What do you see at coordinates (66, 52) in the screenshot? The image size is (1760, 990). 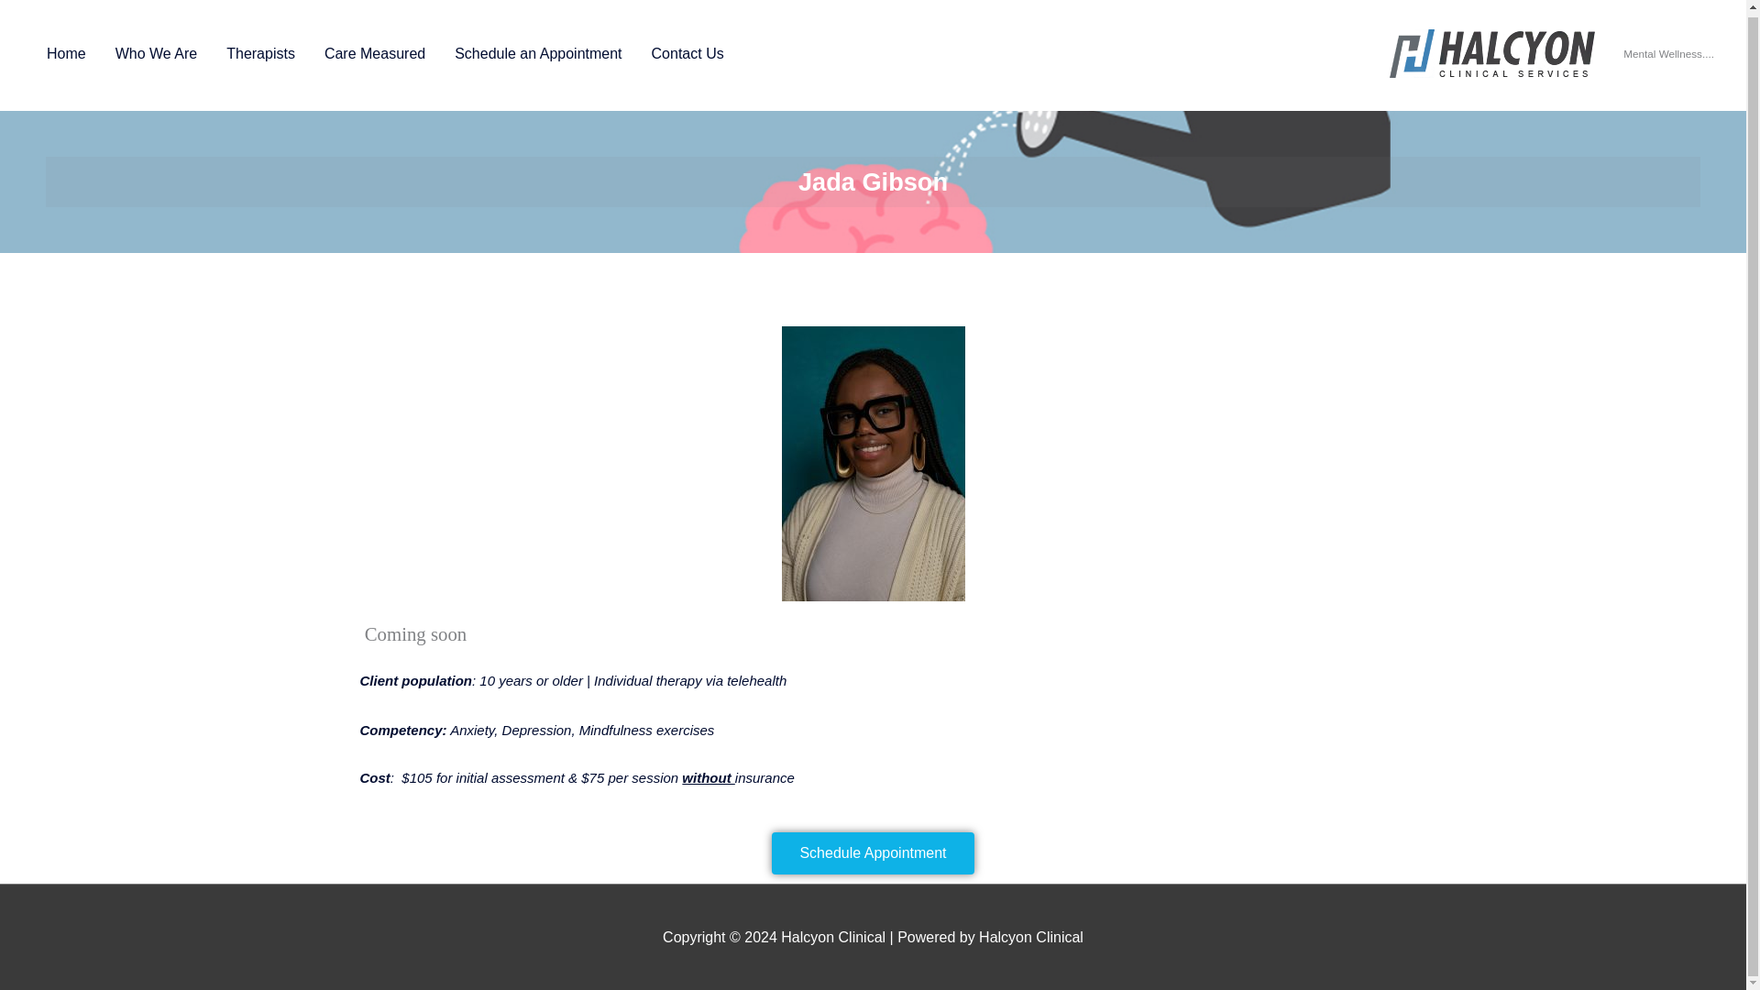 I see `Home` at bounding box center [66, 52].